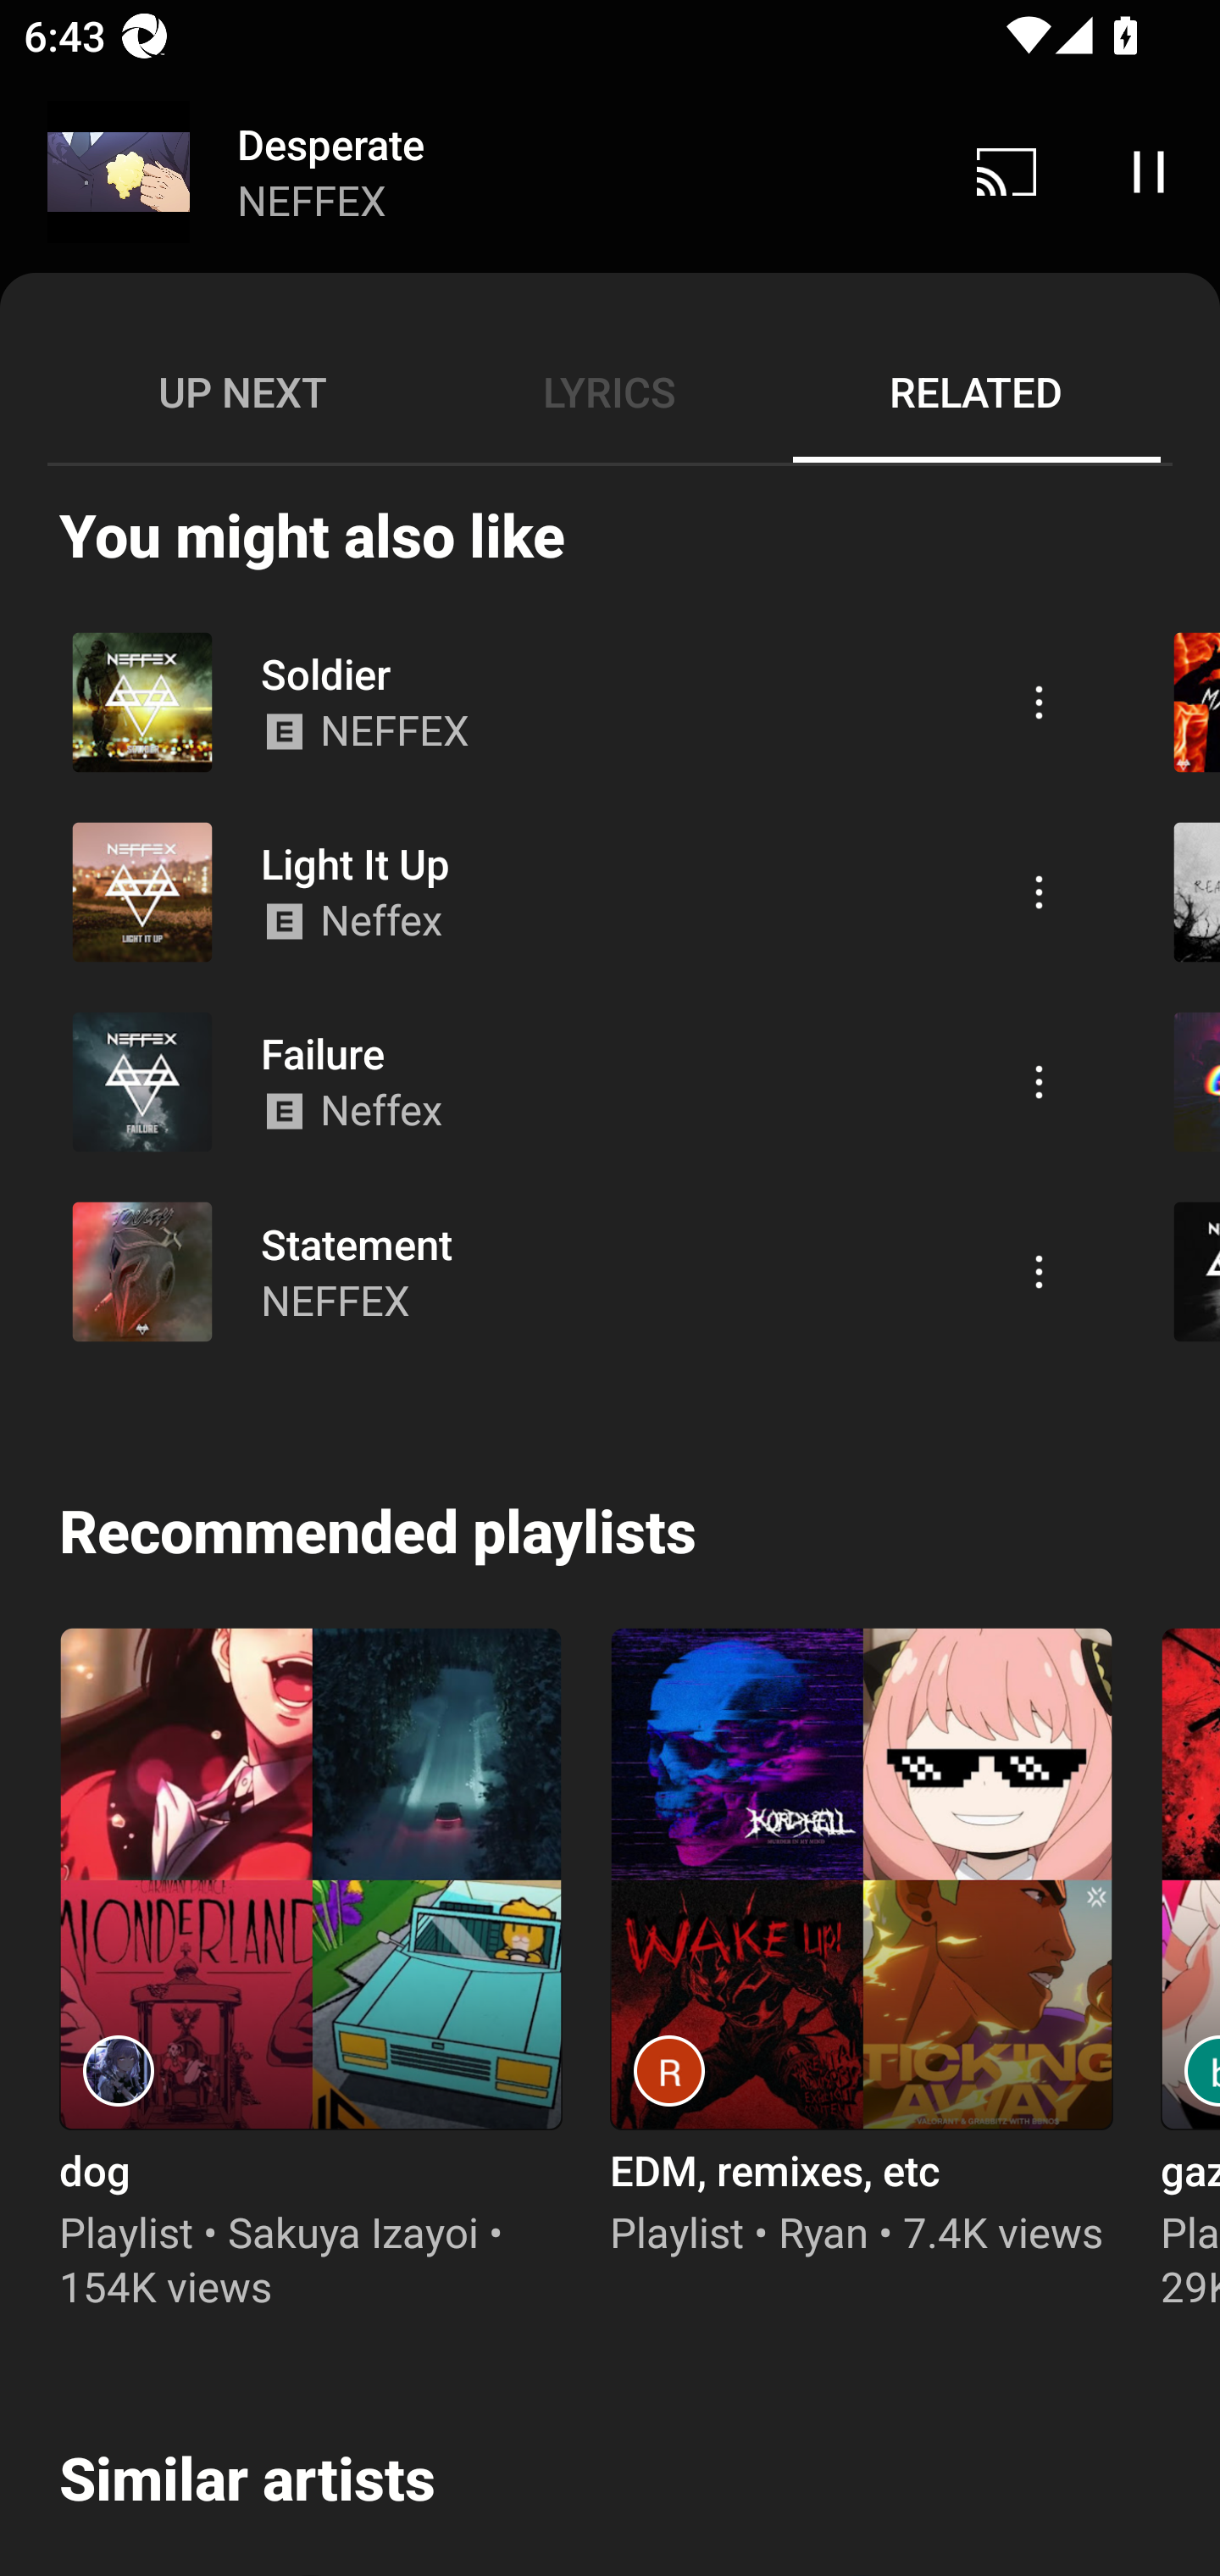  What do you see at coordinates (1039, 1272) in the screenshot?
I see `Menu` at bounding box center [1039, 1272].